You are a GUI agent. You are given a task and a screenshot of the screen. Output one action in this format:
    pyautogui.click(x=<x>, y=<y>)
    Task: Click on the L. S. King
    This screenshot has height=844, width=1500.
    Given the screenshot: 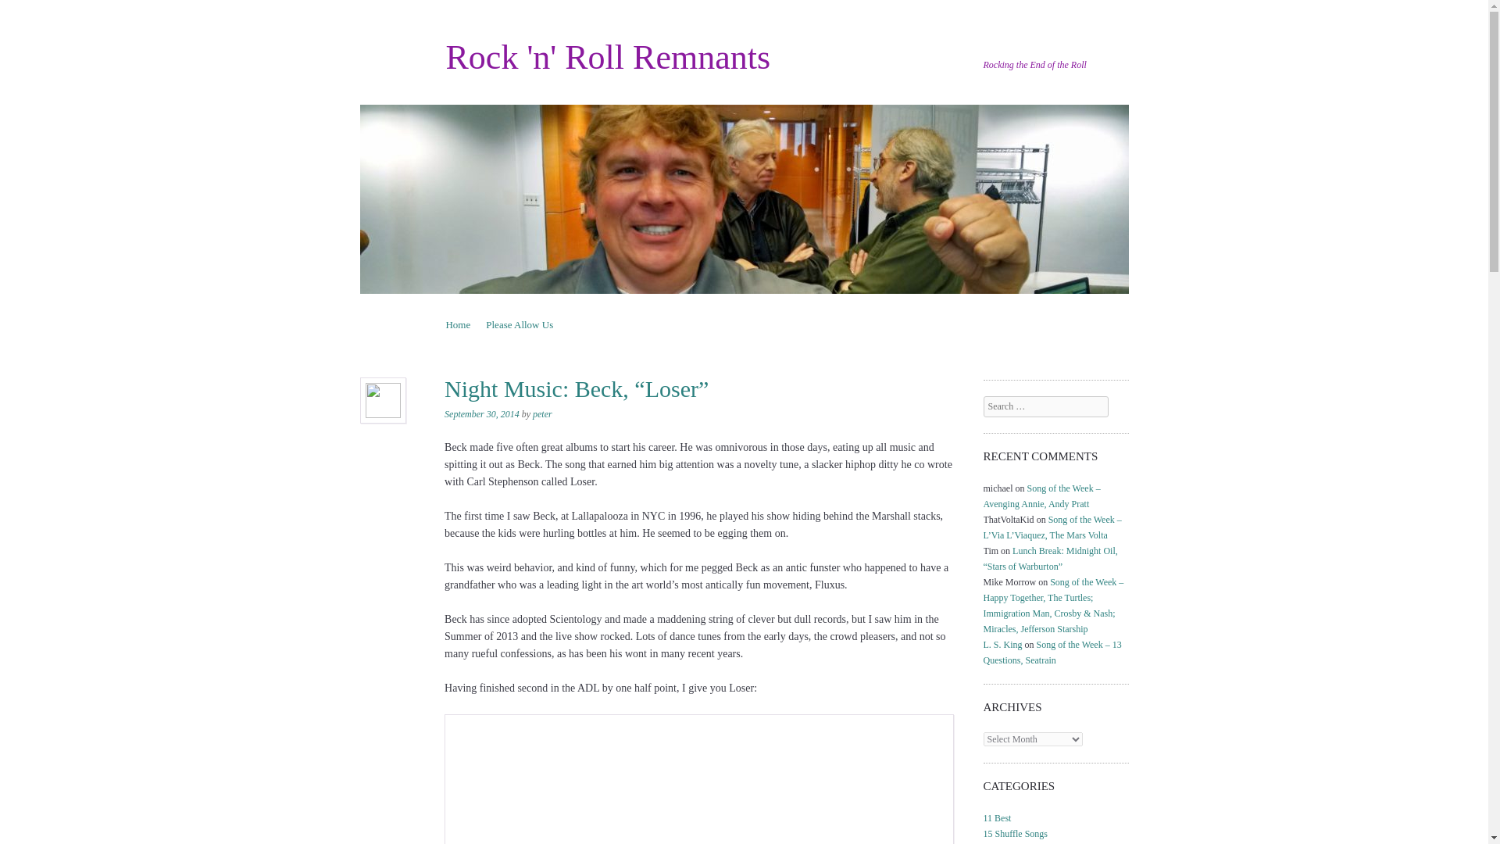 What is the action you would take?
    pyautogui.click(x=1003, y=644)
    